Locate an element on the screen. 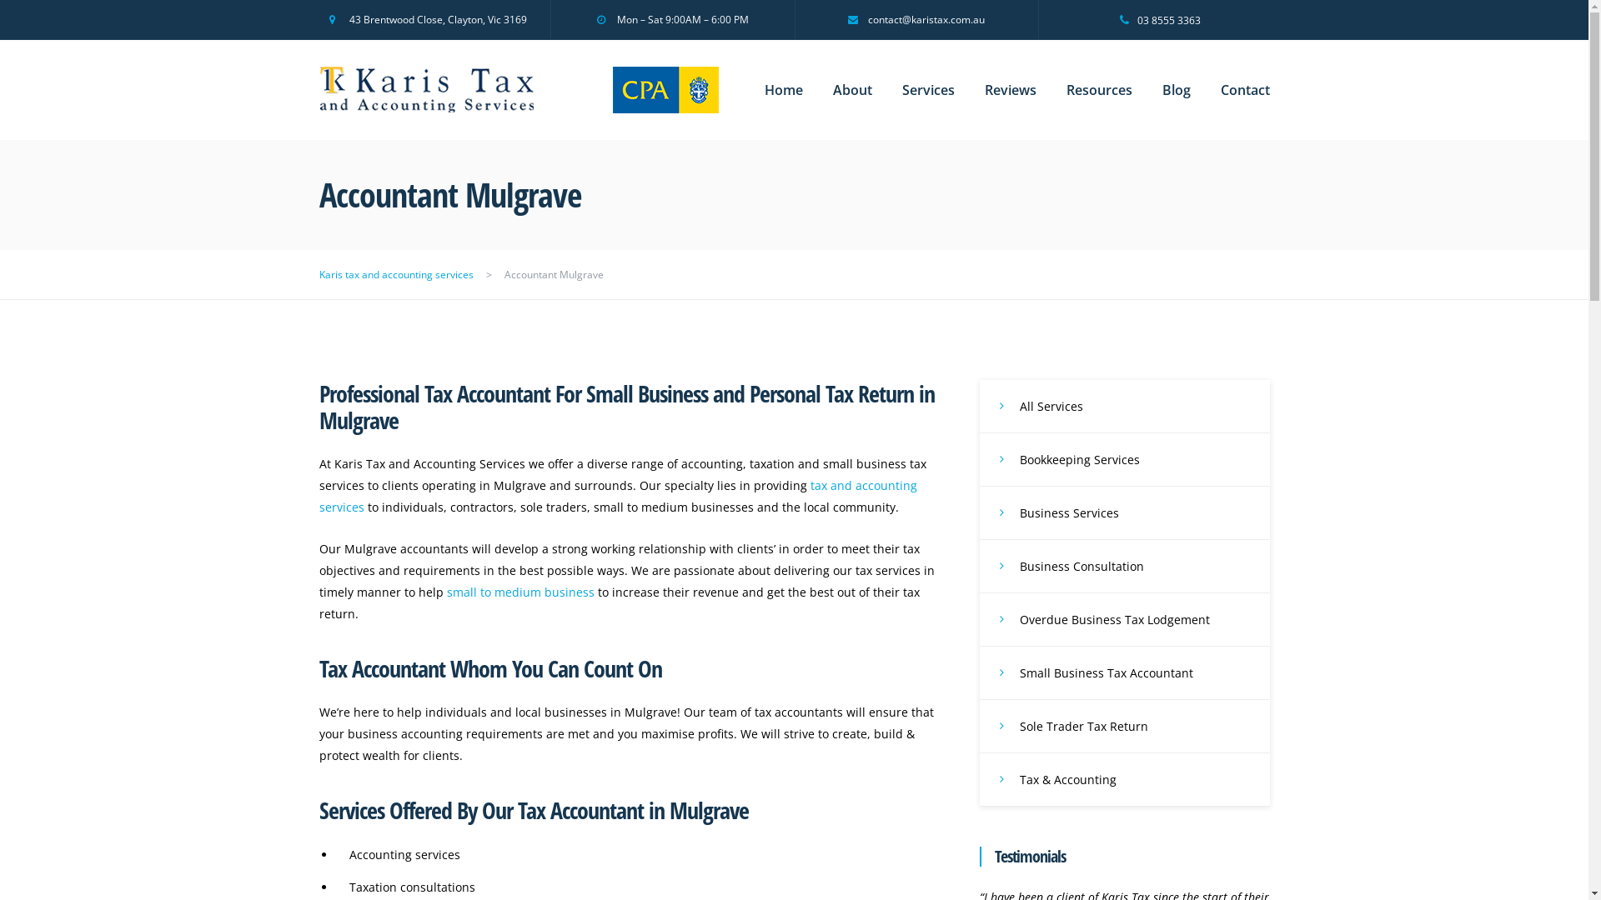 The width and height of the screenshot is (1601, 900). Small Business Tax Accountant is located at coordinates (1124, 673).